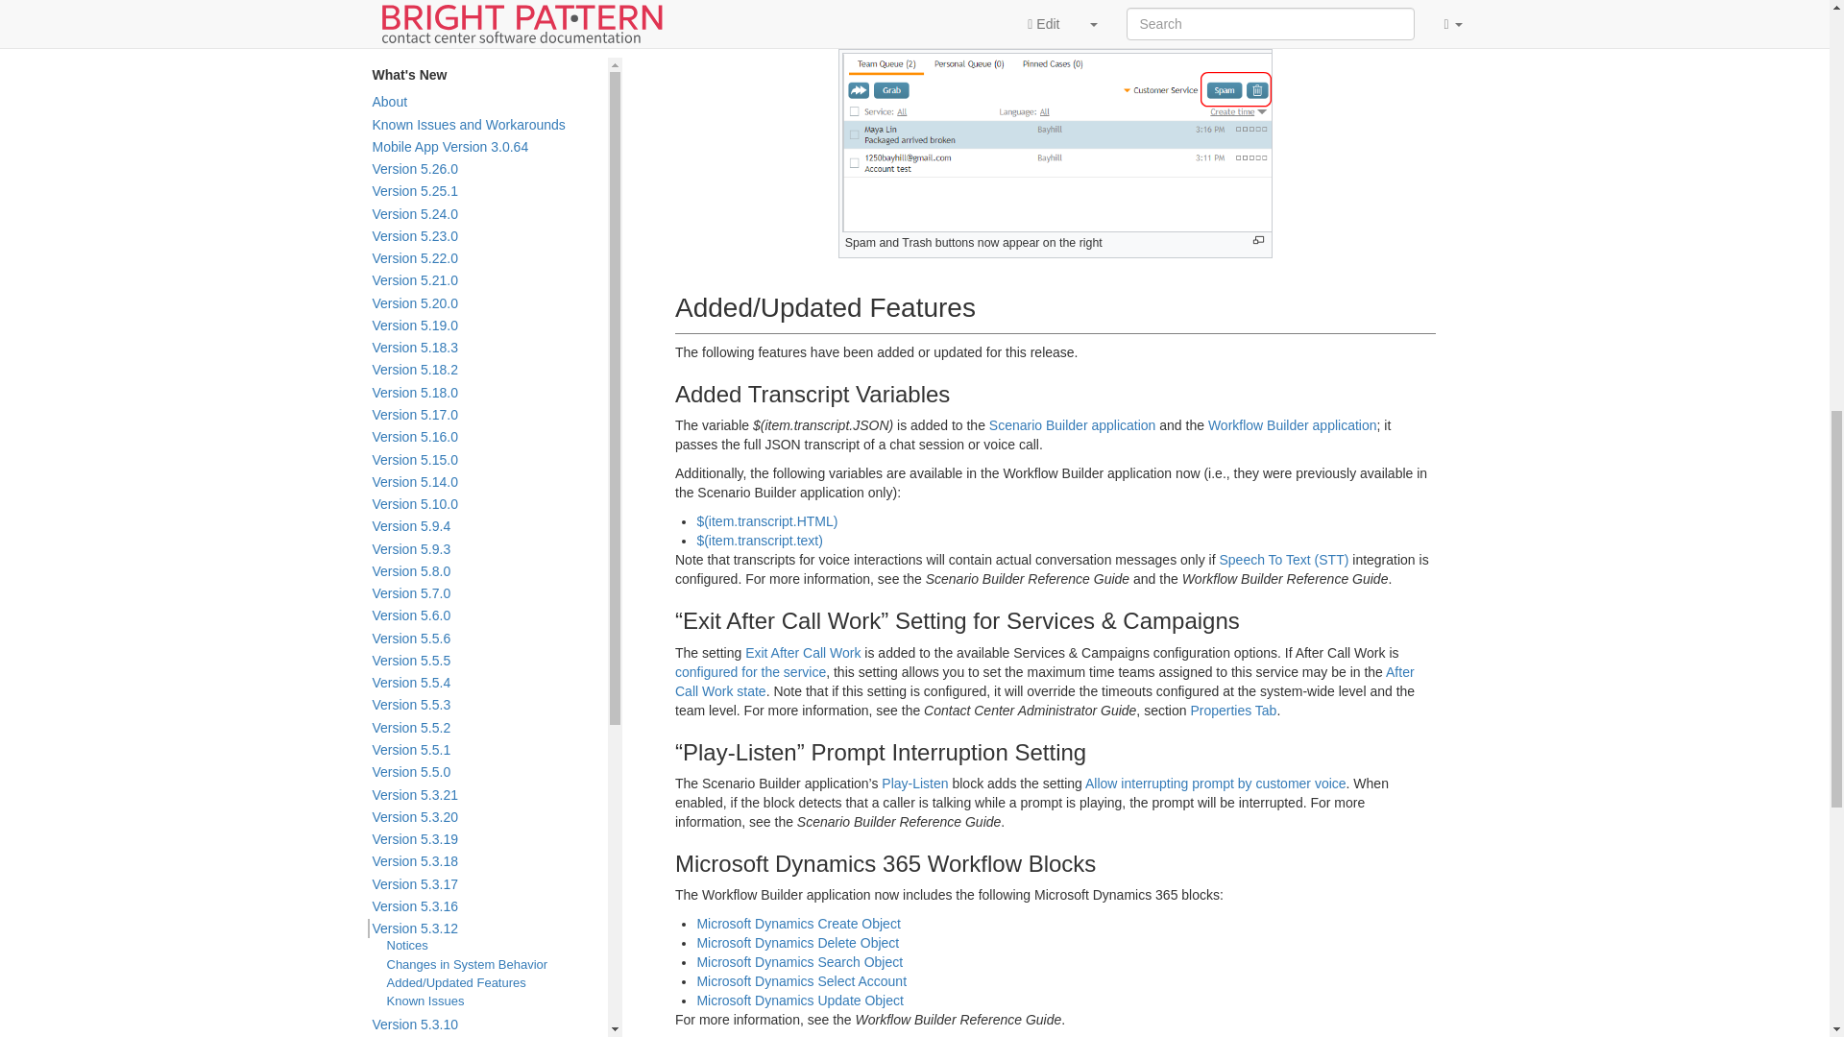  I want to click on Microsoft Dynamics Delete Object, so click(797, 943).